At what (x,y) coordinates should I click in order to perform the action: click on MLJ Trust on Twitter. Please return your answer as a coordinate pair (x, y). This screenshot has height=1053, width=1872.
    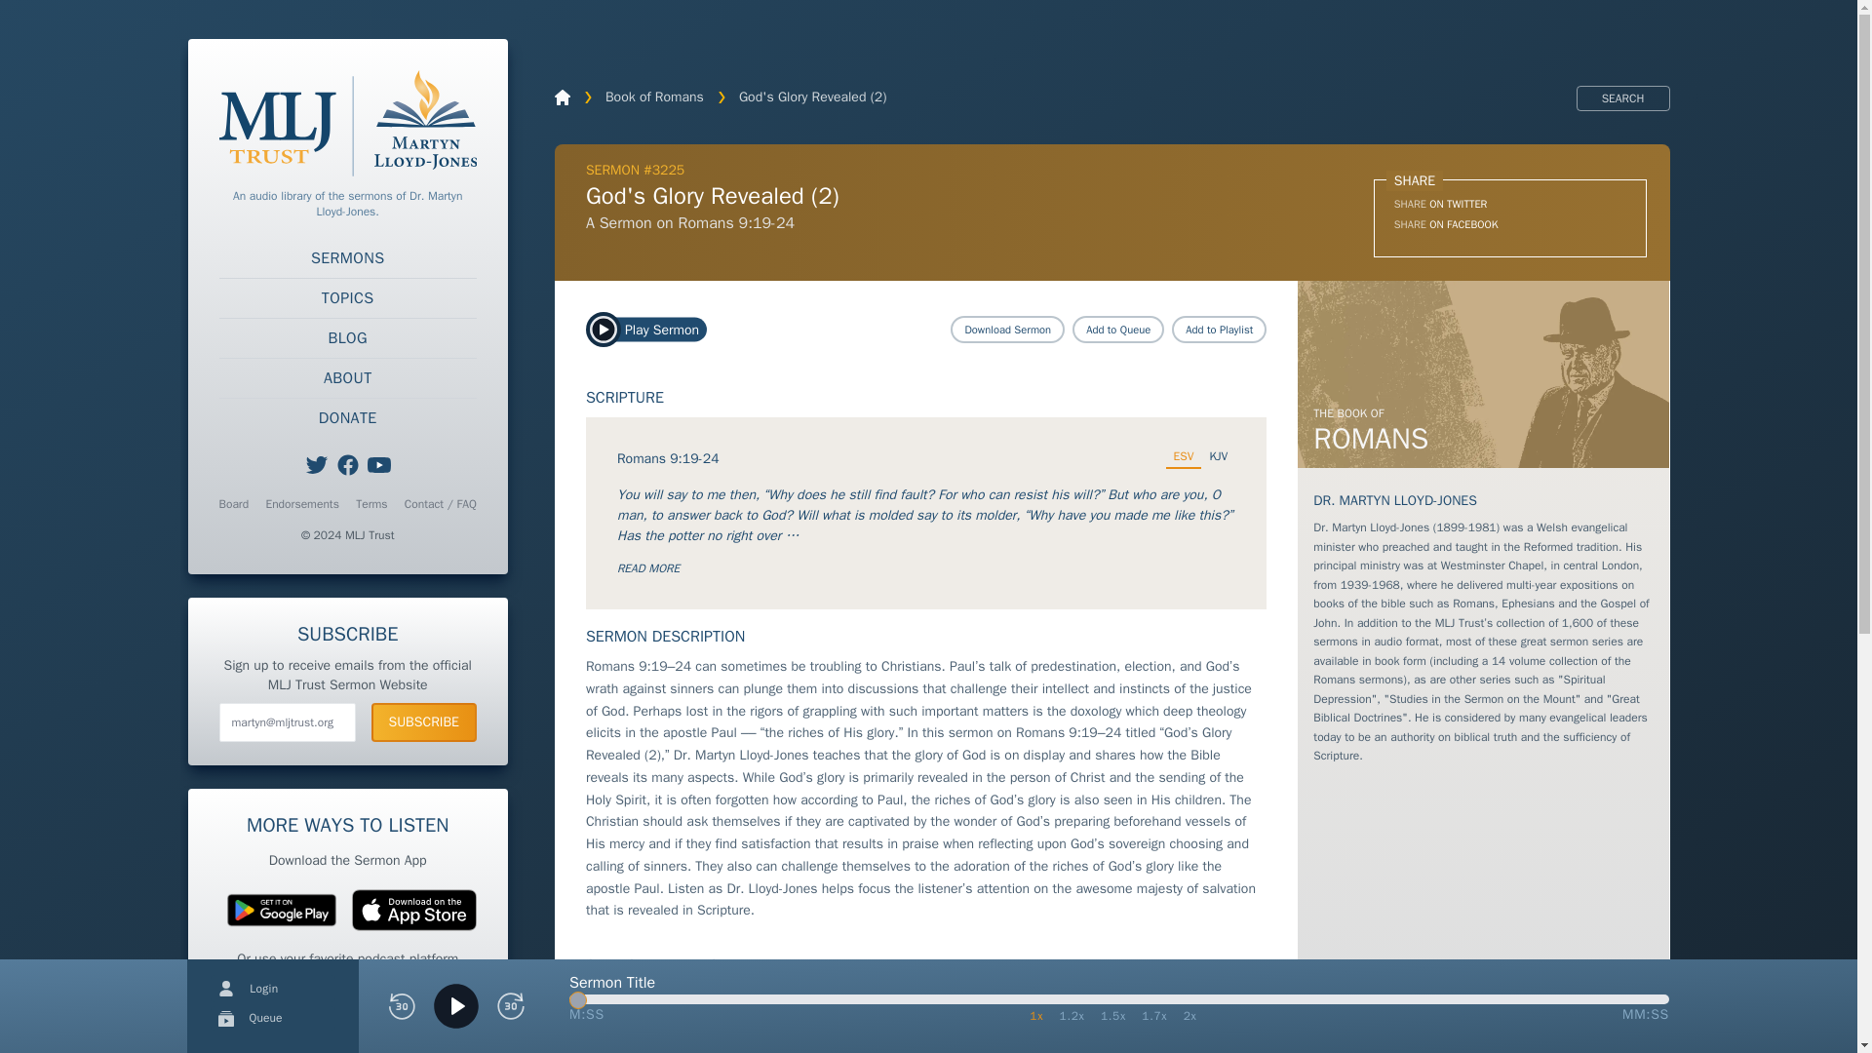
    Looking at the image, I should click on (317, 465).